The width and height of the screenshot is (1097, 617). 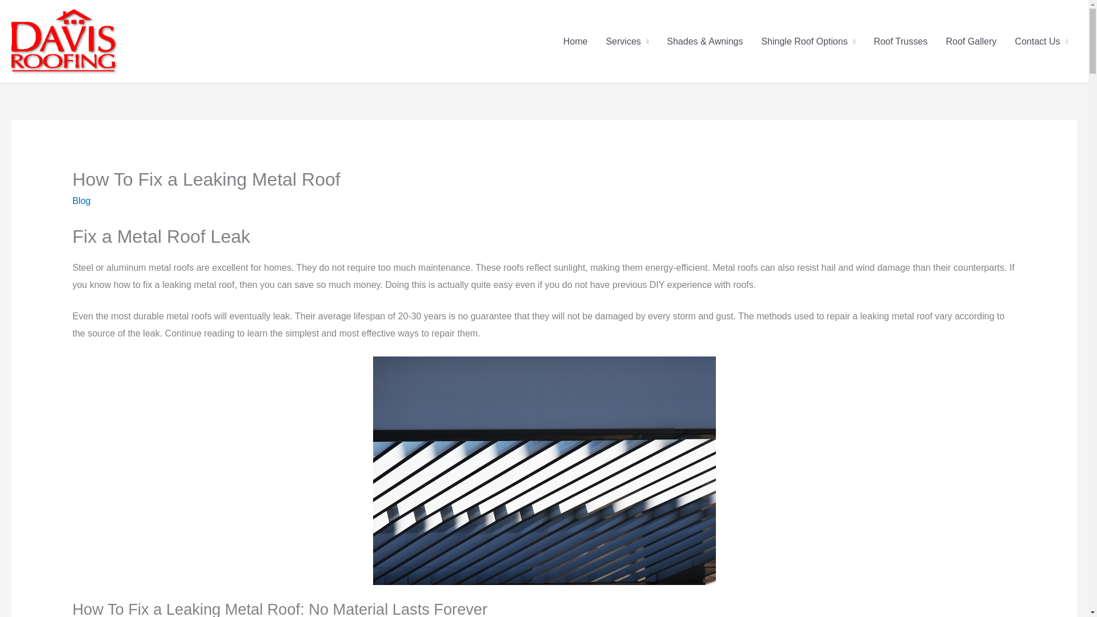 What do you see at coordinates (81, 201) in the screenshot?
I see `Blog` at bounding box center [81, 201].